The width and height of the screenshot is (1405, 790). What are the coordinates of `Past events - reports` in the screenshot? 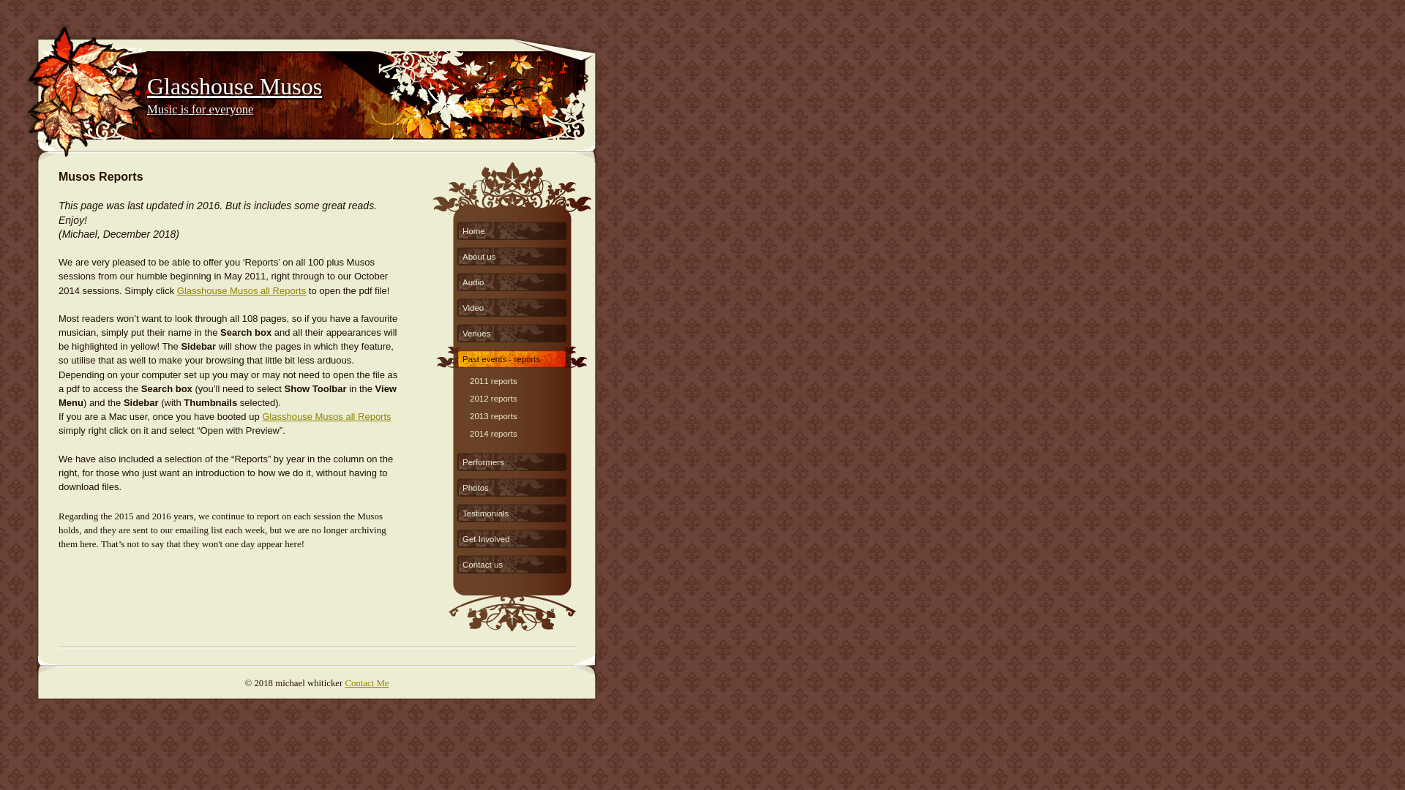 It's located at (512, 357).